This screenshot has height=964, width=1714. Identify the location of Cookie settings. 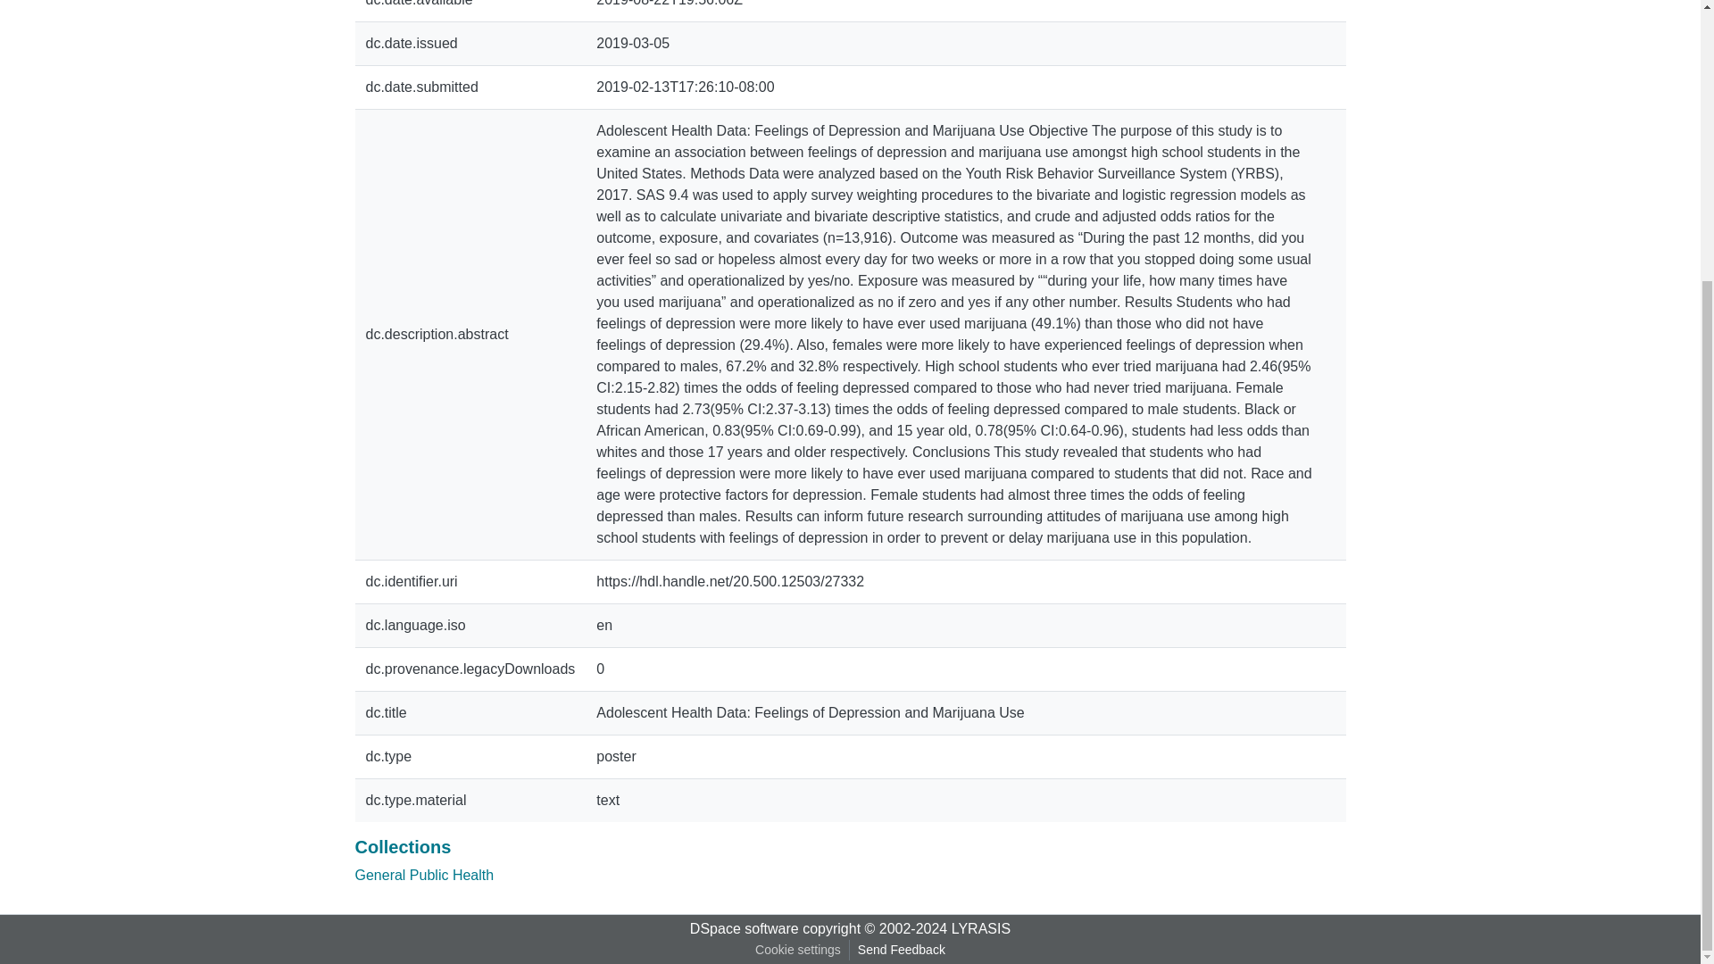
(798, 950).